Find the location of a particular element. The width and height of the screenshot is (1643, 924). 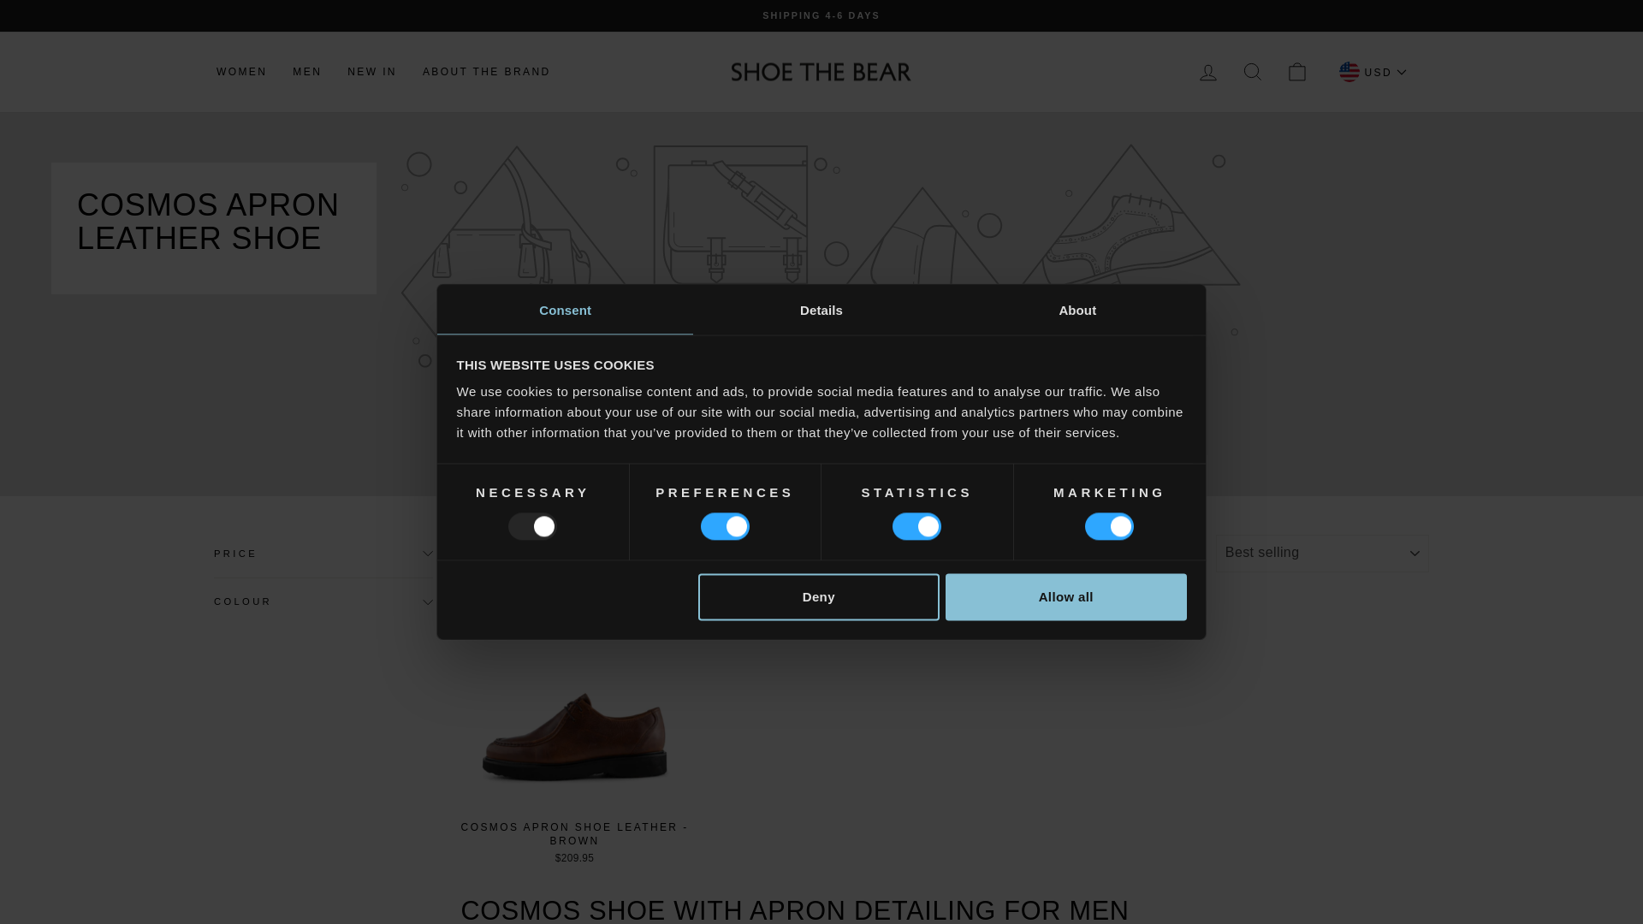

Details is located at coordinates (821, 310).